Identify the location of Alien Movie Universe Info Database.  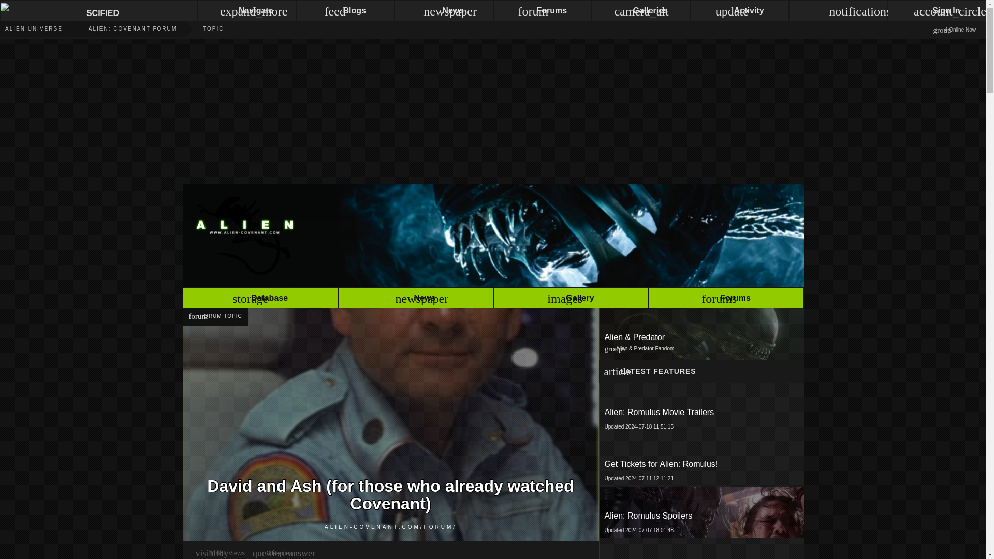
(700, 512).